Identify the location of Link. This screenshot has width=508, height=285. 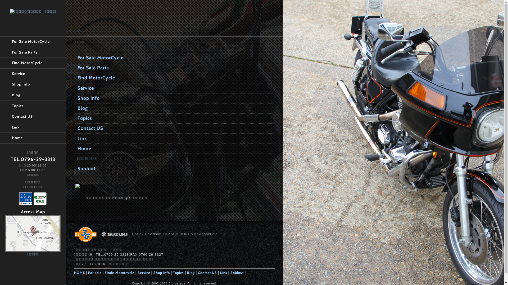
(175, 139).